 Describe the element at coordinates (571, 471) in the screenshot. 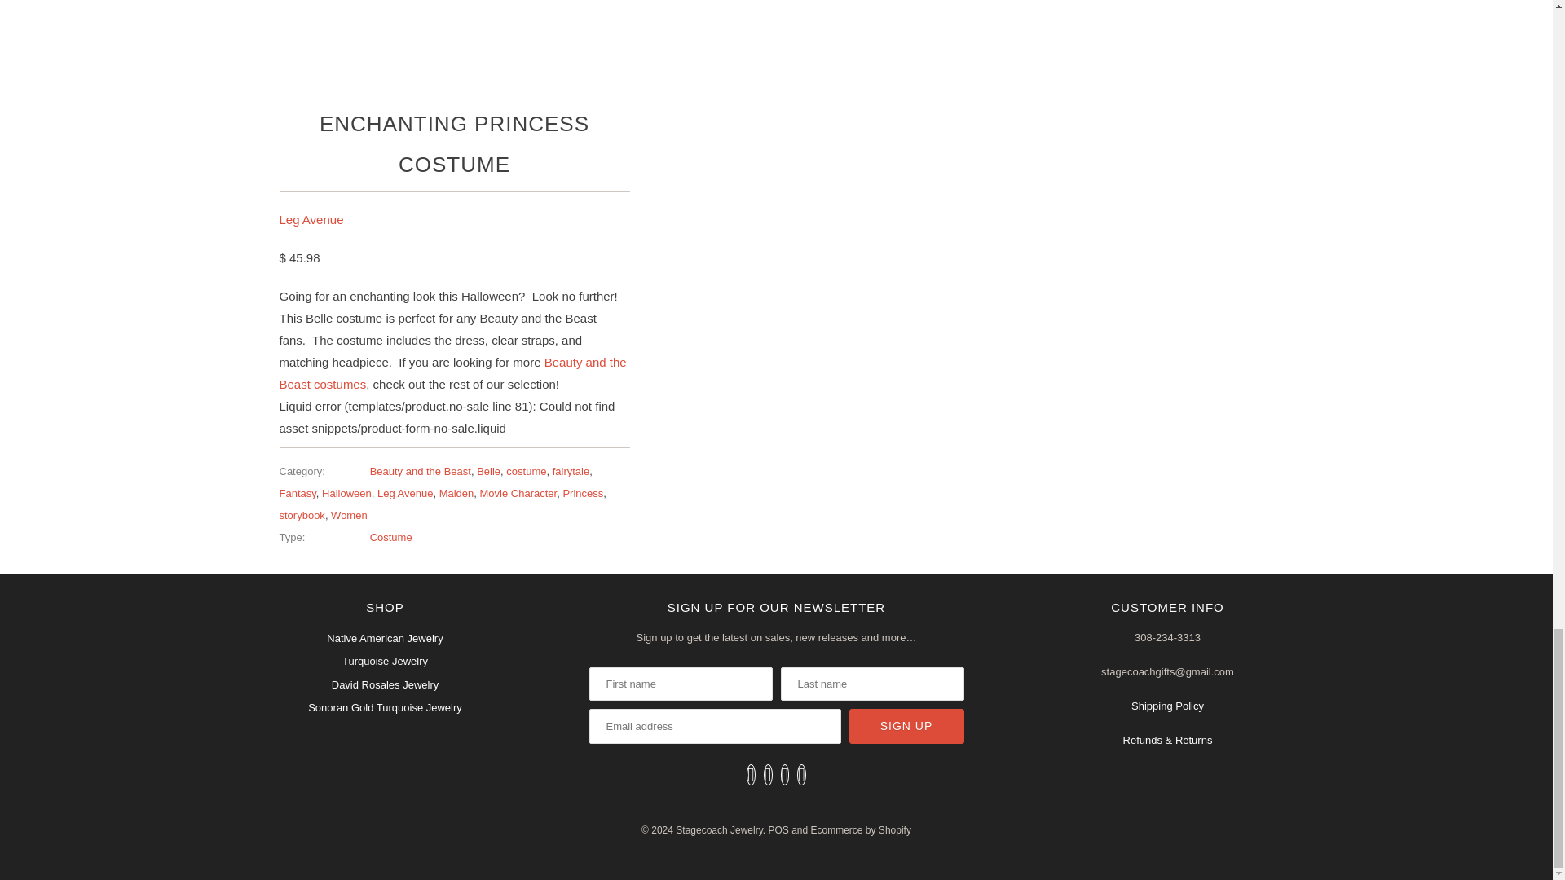

I see `Products tagged fairytale` at that location.